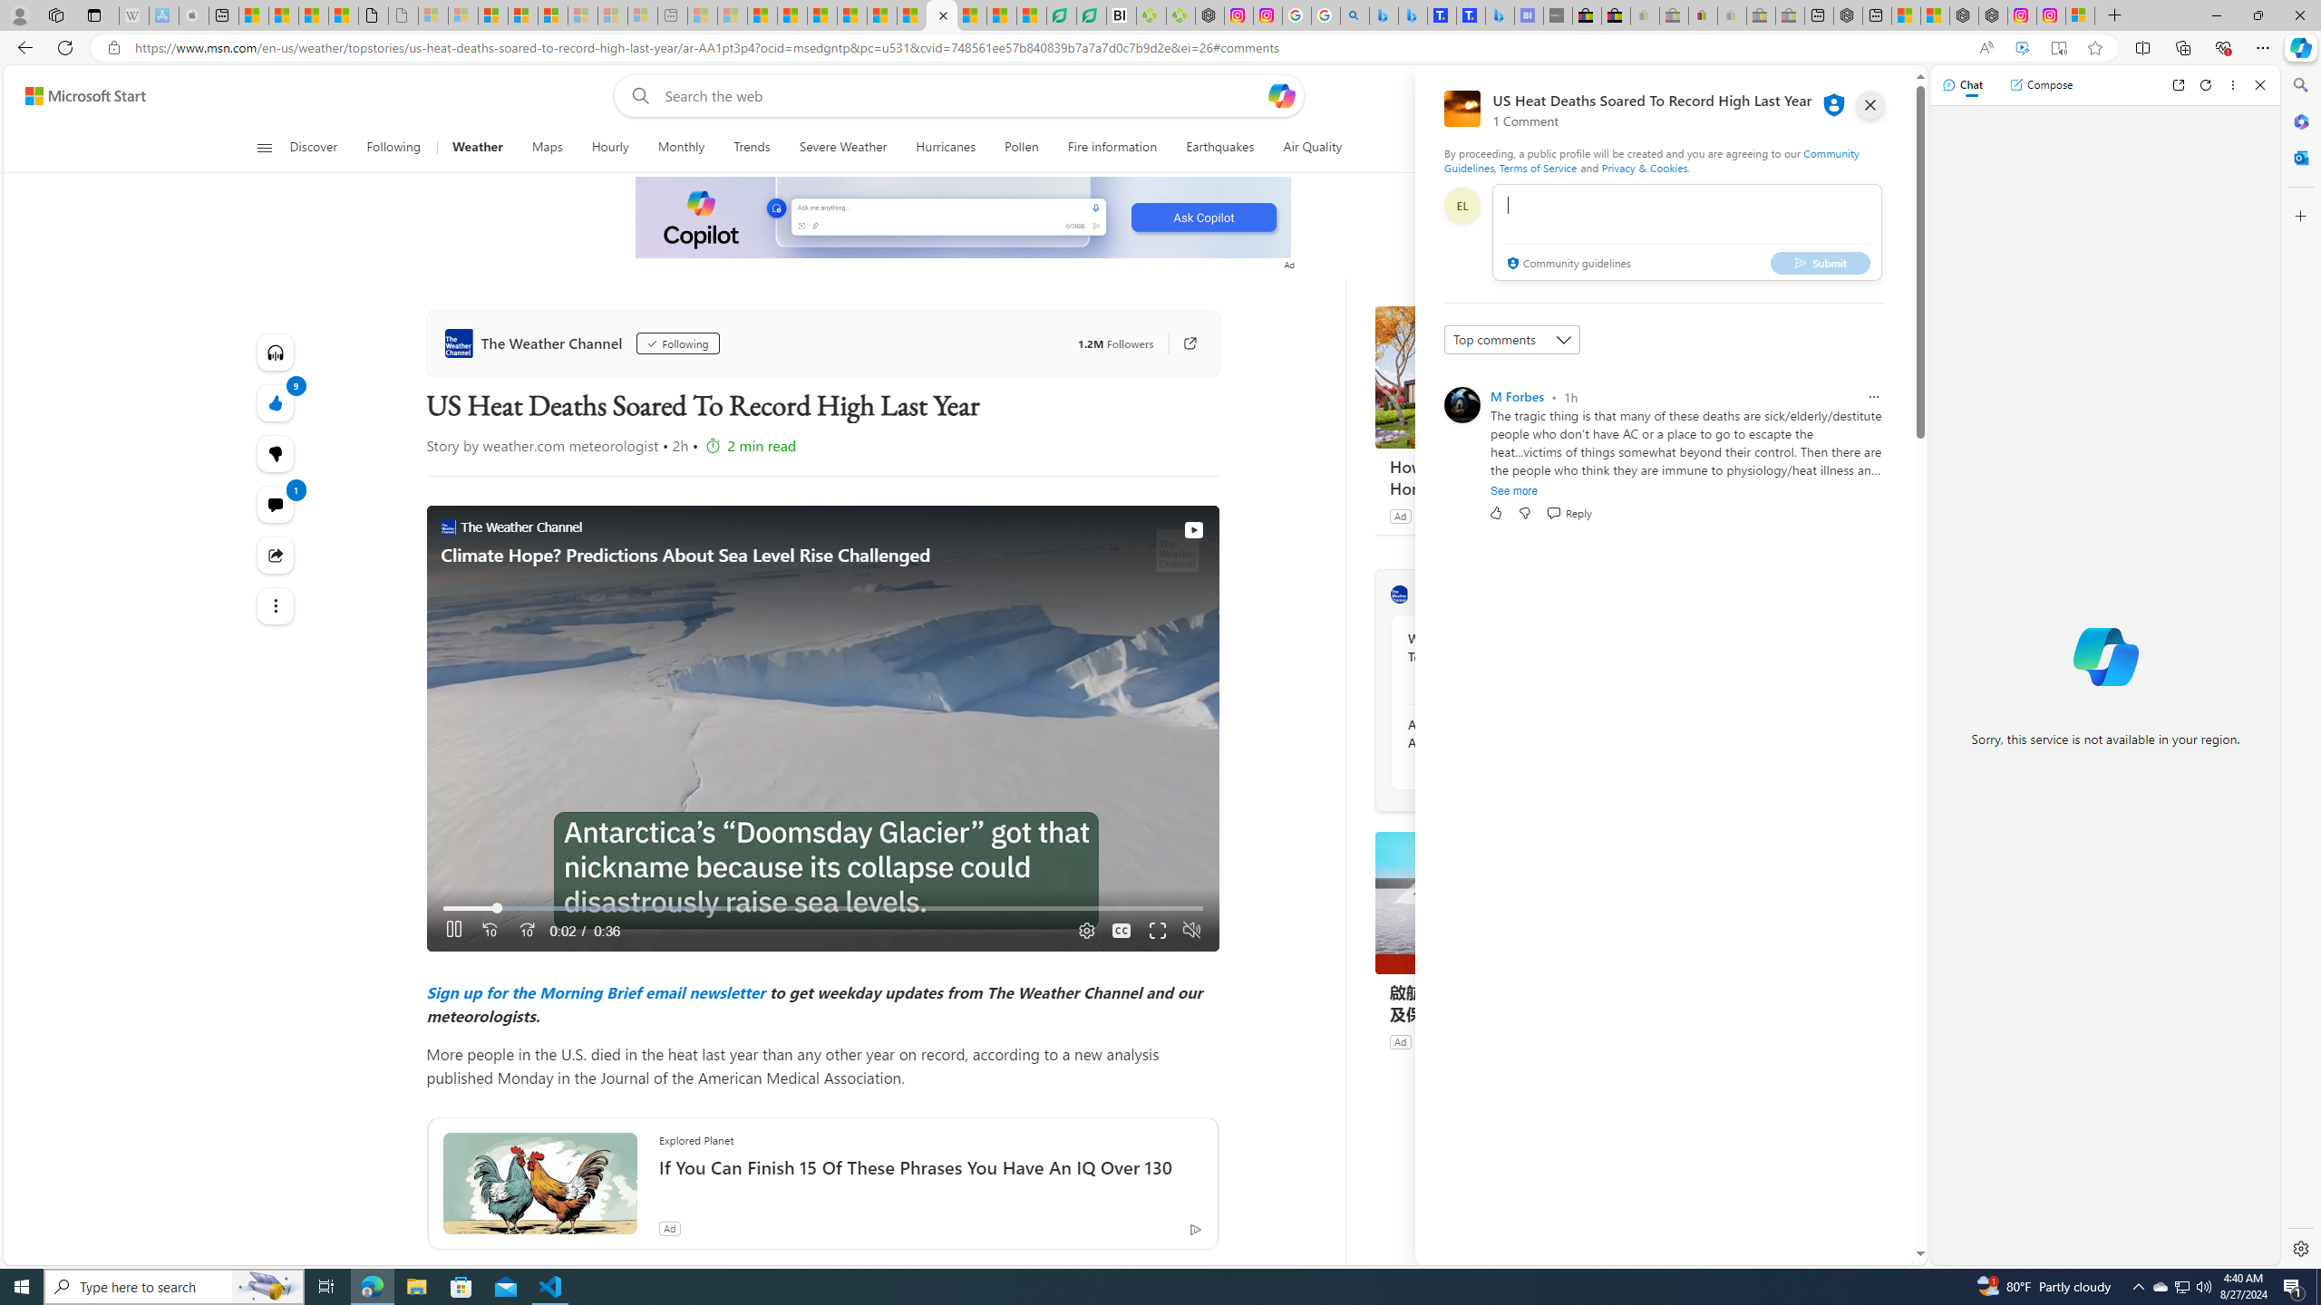  Describe the element at coordinates (1023, 148) in the screenshot. I see `Pollen` at that location.